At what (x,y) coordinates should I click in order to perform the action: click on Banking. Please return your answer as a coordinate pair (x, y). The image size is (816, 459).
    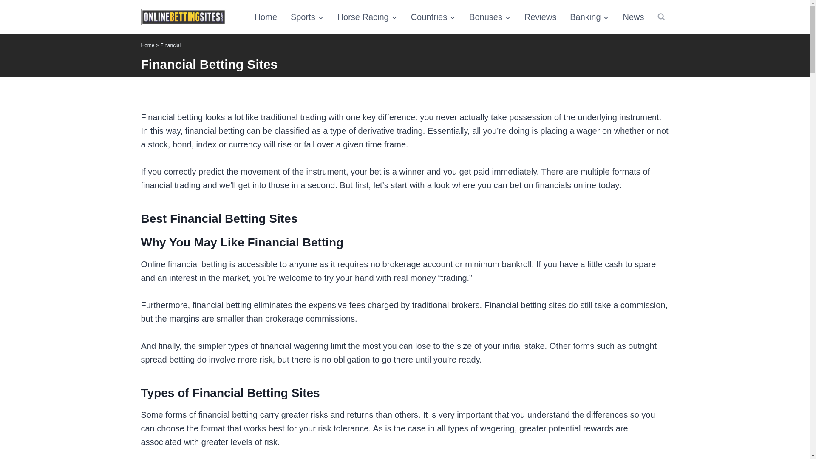
    Looking at the image, I should click on (589, 17).